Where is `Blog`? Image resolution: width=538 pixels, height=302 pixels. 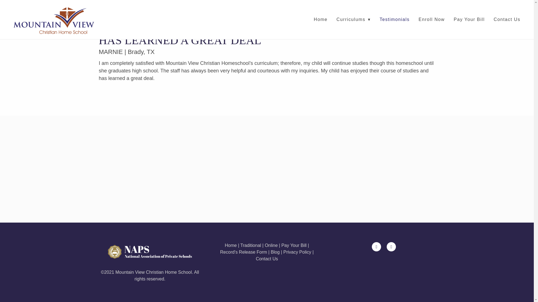
Blog is located at coordinates (275, 252).